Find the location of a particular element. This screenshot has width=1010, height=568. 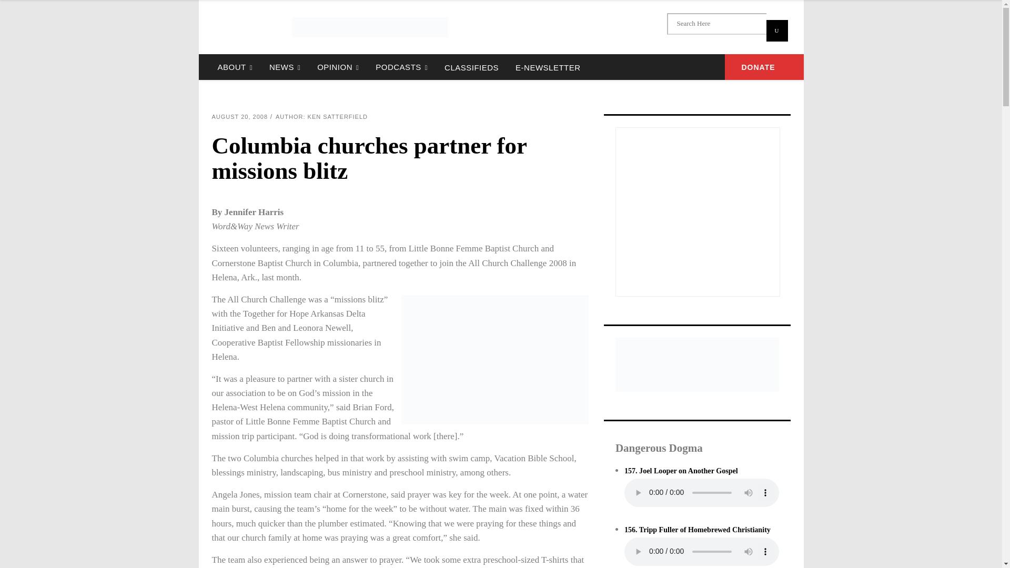

U is located at coordinates (776, 31).